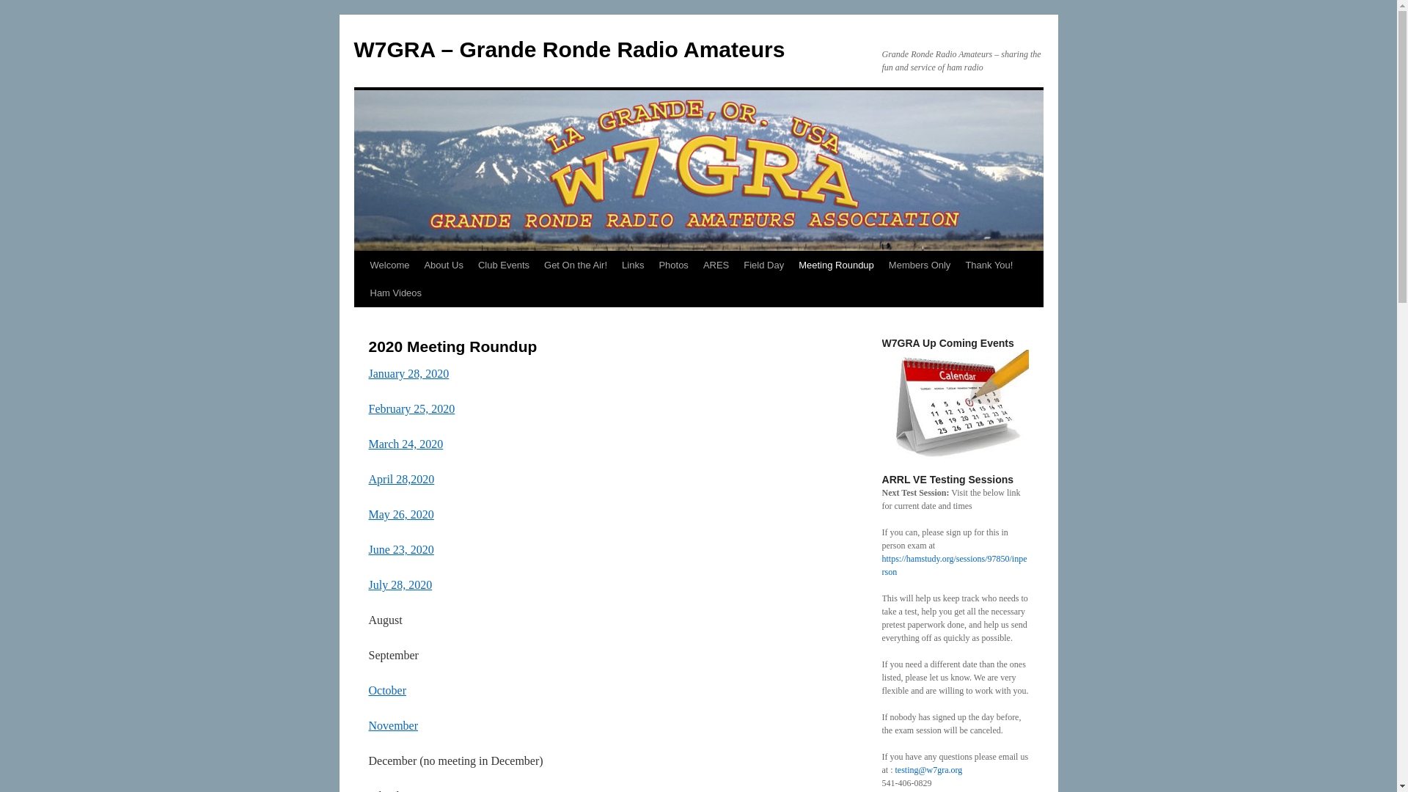  Describe the element at coordinates (389, 265) in the screenshot. I see `Welcome` at that location.